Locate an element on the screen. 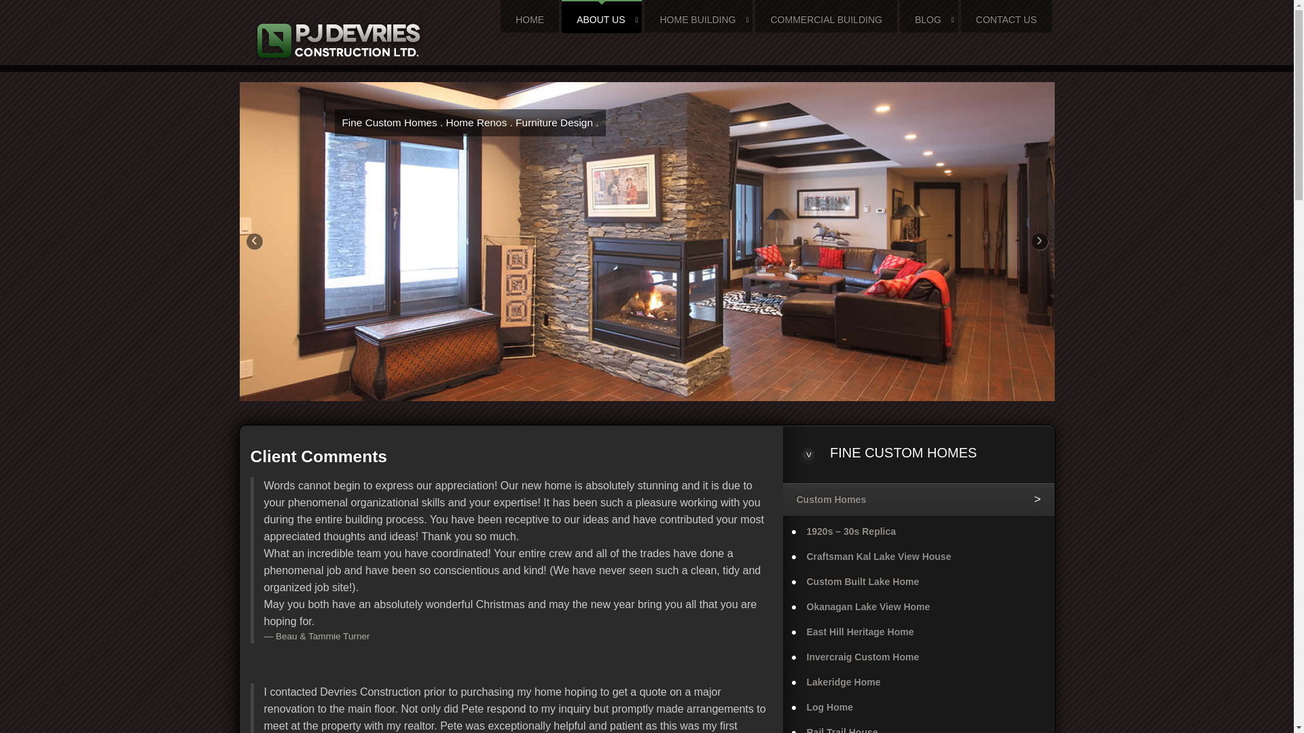  Custom Homes is located at coordinates (918, 500).